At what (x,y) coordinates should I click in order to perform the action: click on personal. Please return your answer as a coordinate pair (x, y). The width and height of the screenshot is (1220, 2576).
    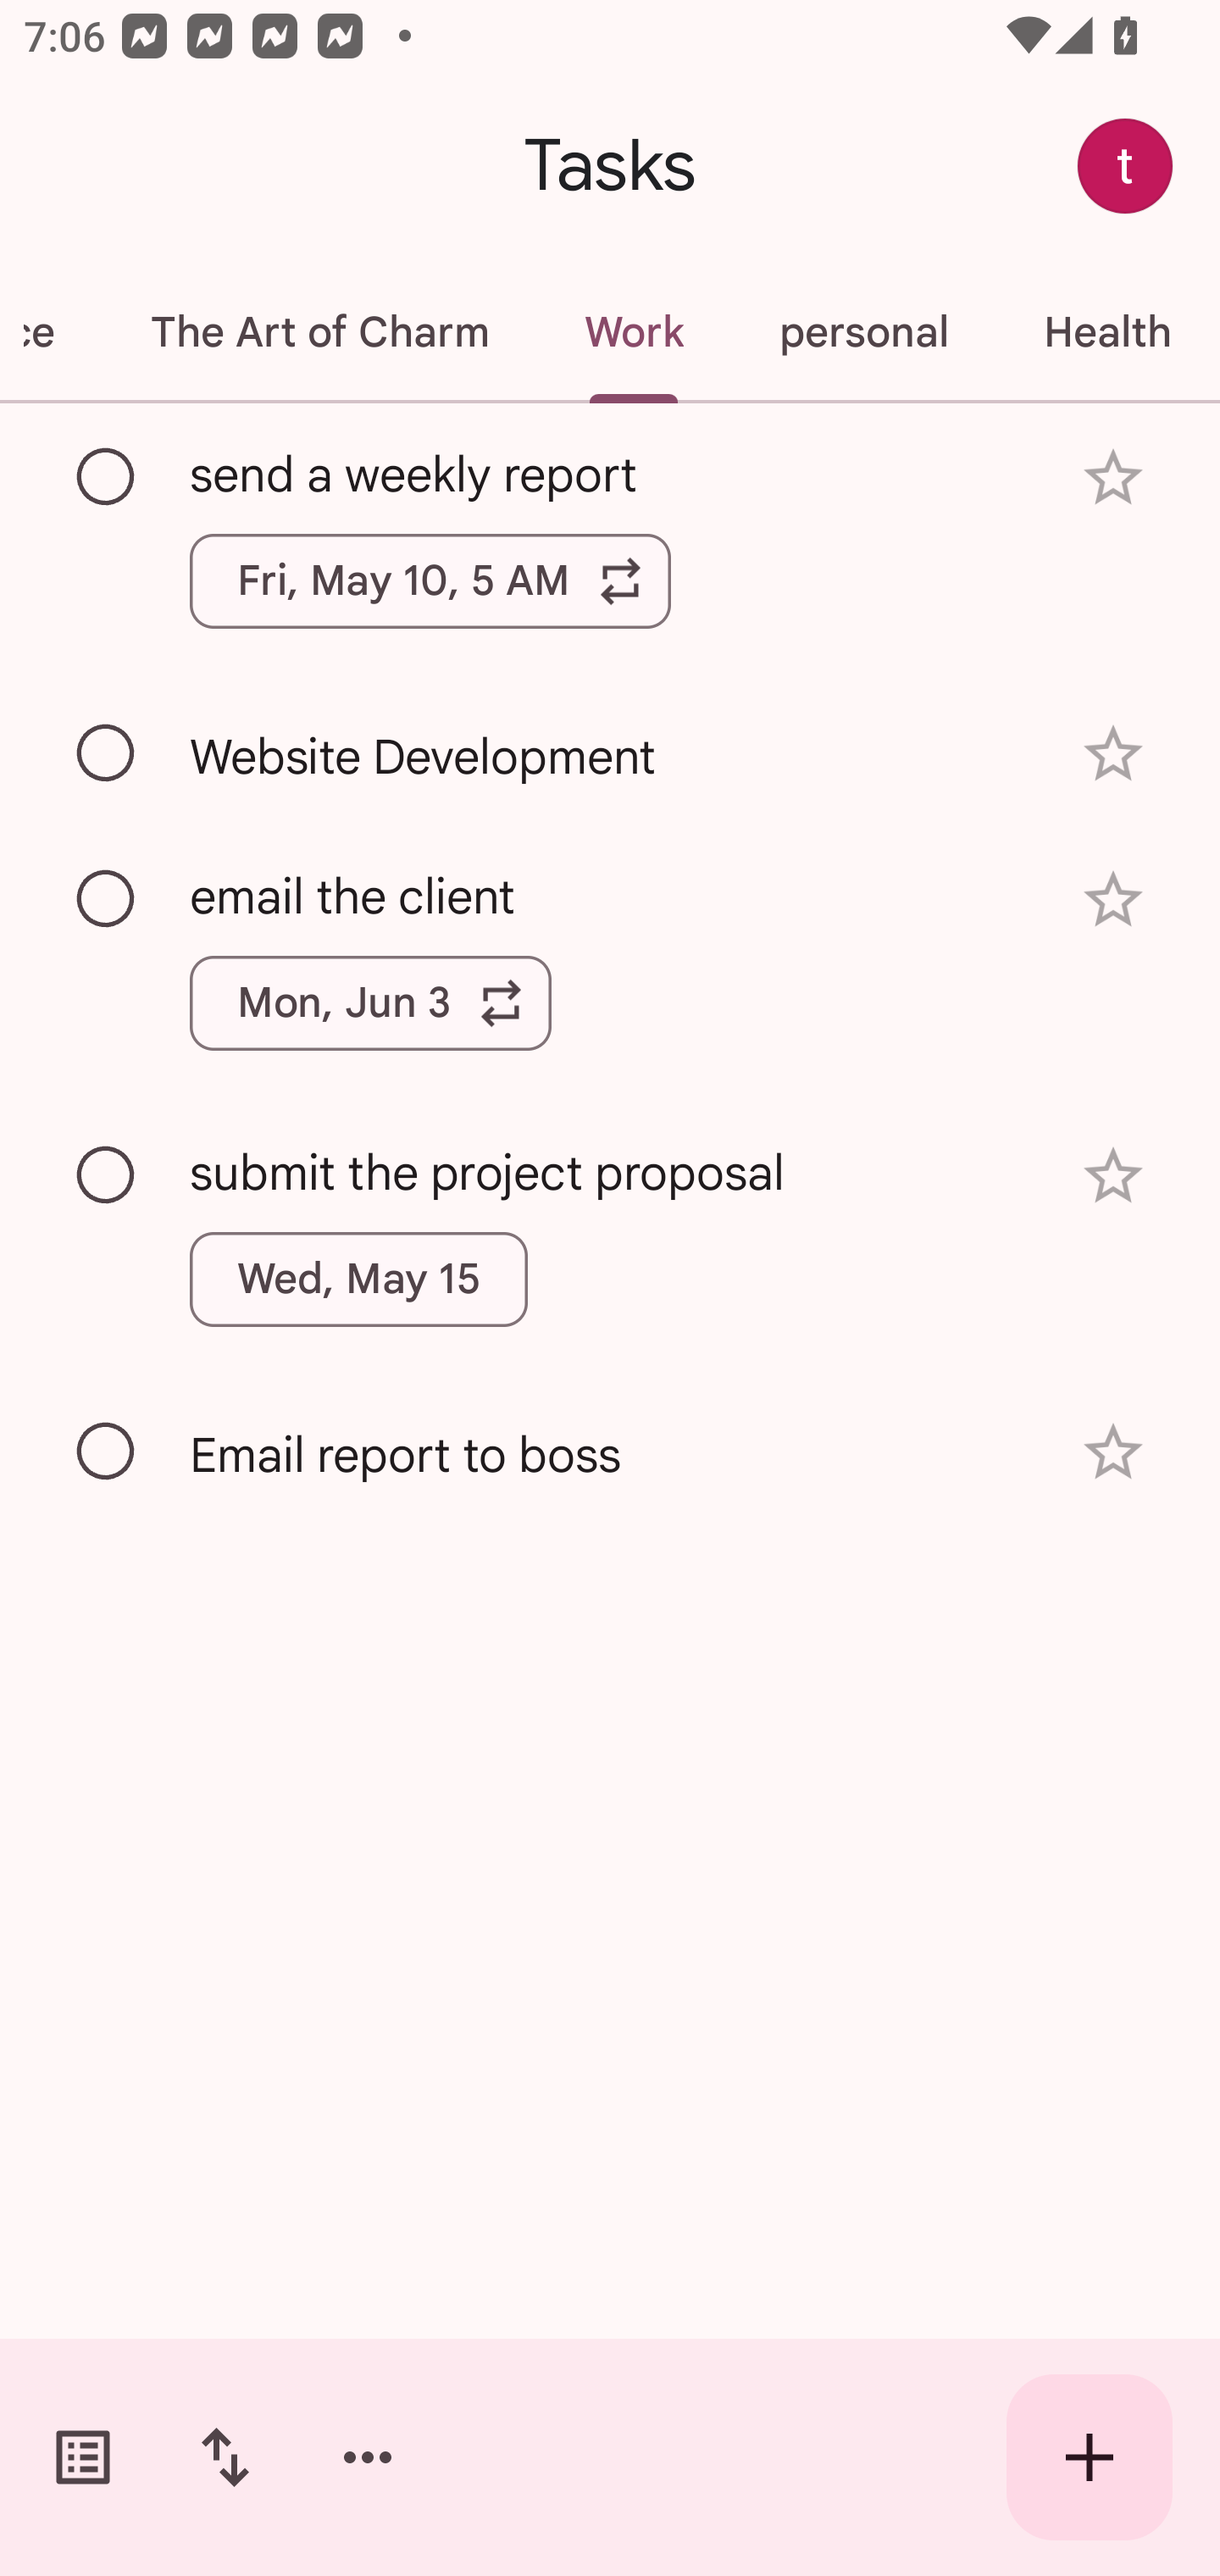
    Looking at the image, I should click on (862, 332).